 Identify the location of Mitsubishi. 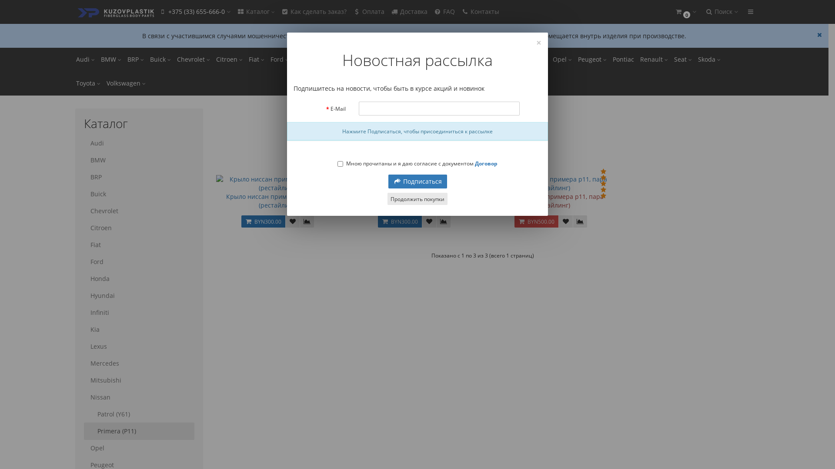
(497, 60).